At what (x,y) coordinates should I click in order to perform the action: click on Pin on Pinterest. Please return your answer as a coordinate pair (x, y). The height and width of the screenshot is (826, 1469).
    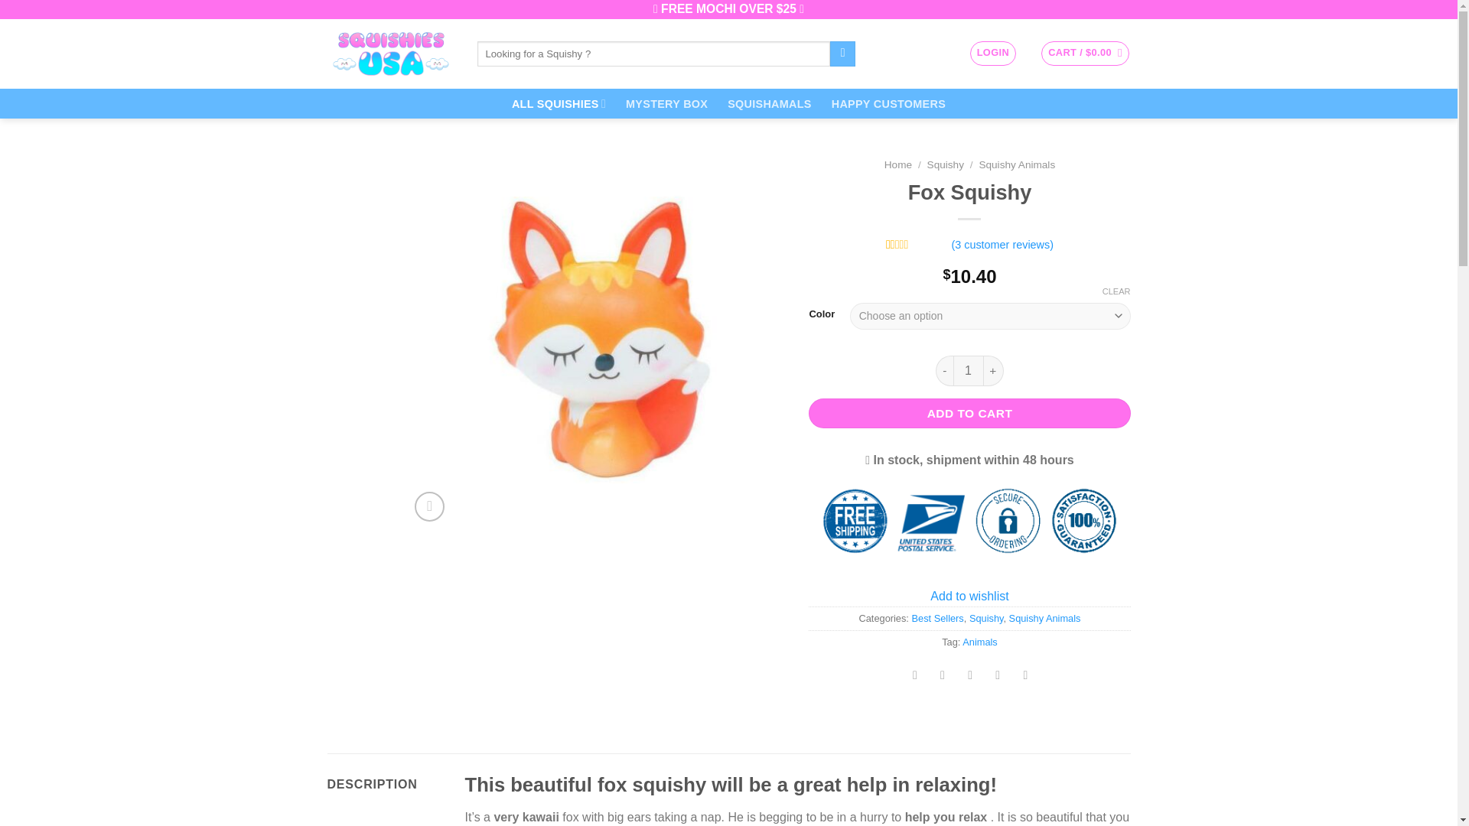
    Looking at the image, I should click on (998, 677).